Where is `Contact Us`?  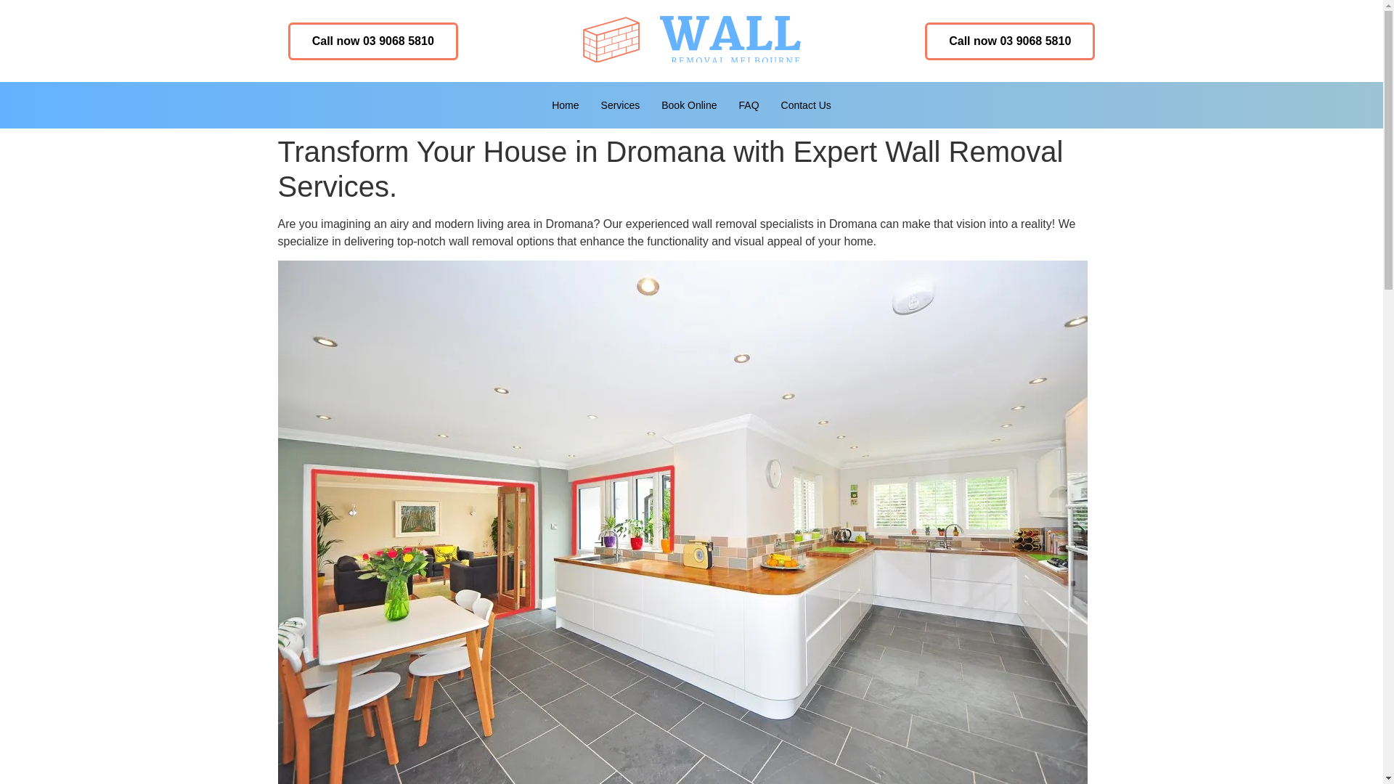
Contact Us is located at coordinates (806, 105).